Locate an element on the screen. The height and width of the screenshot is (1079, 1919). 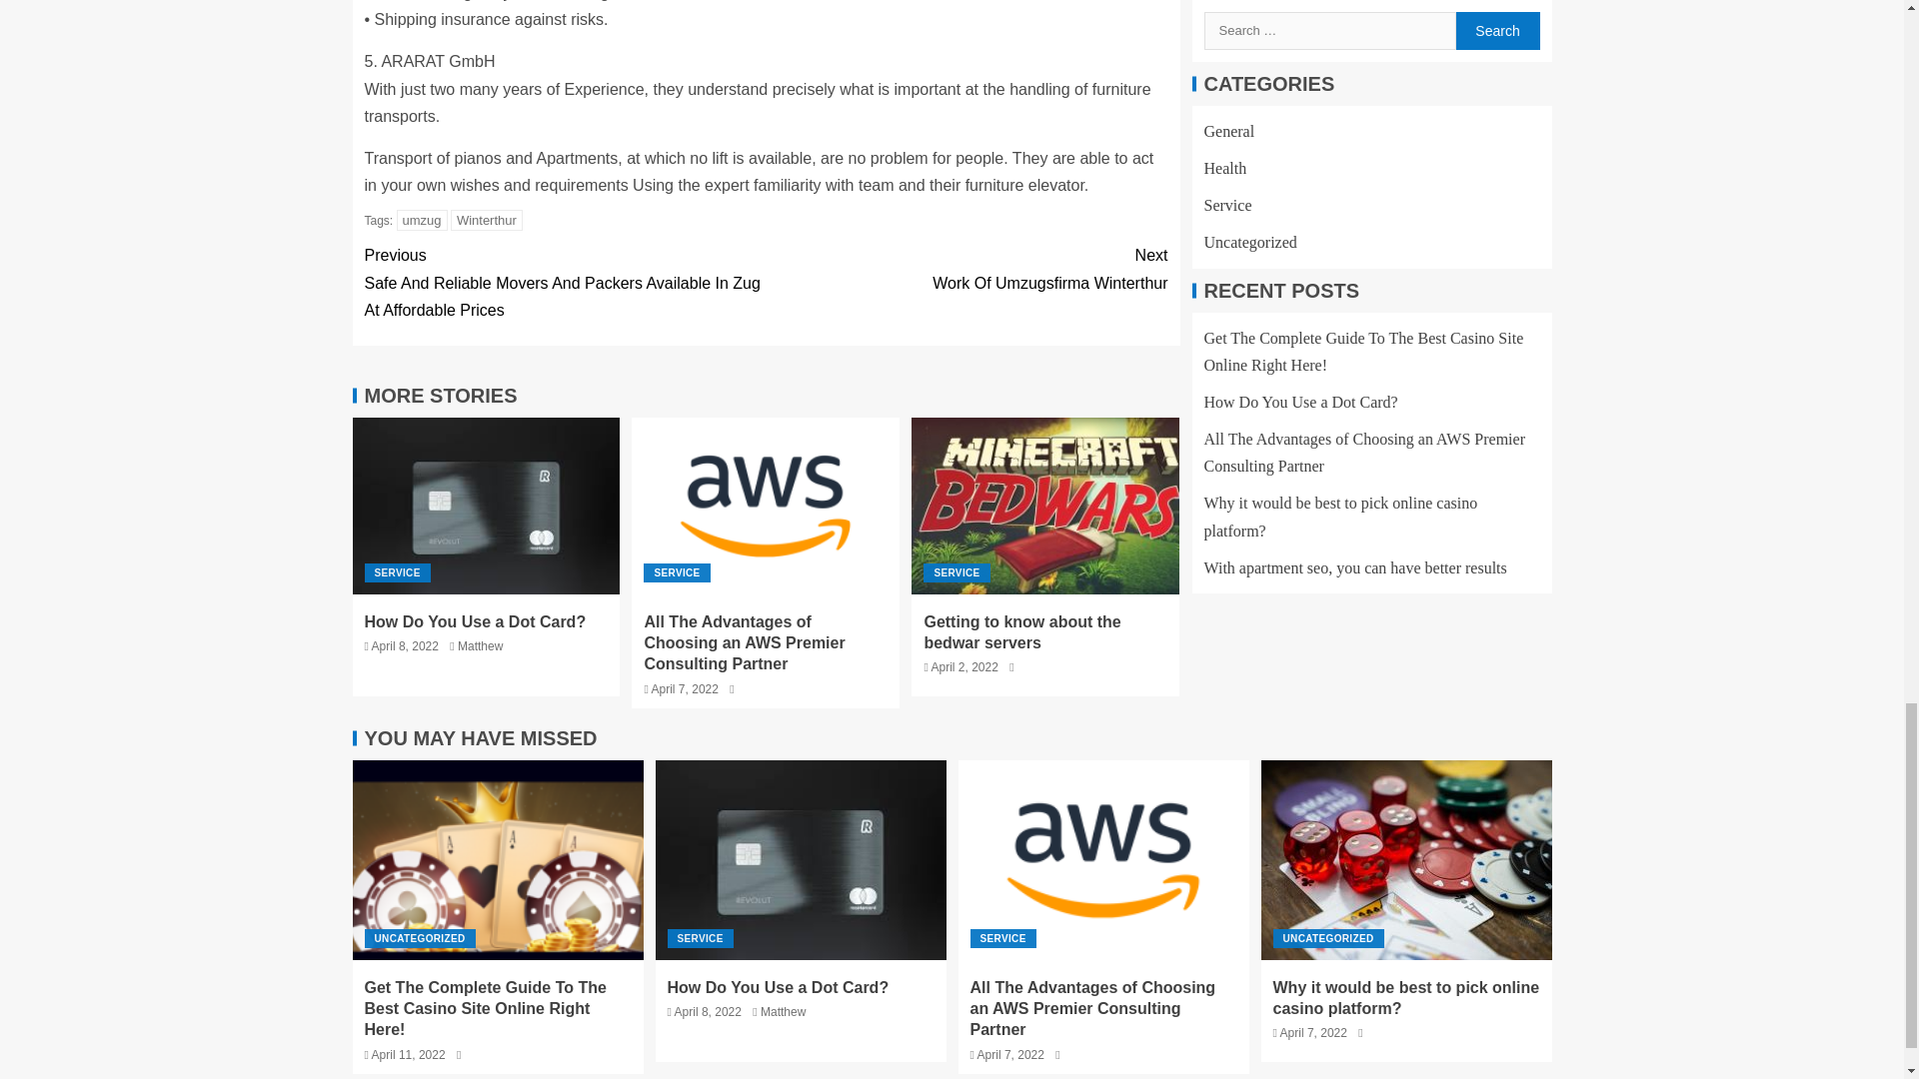
SERVICE is located at coordinates (397, 572).